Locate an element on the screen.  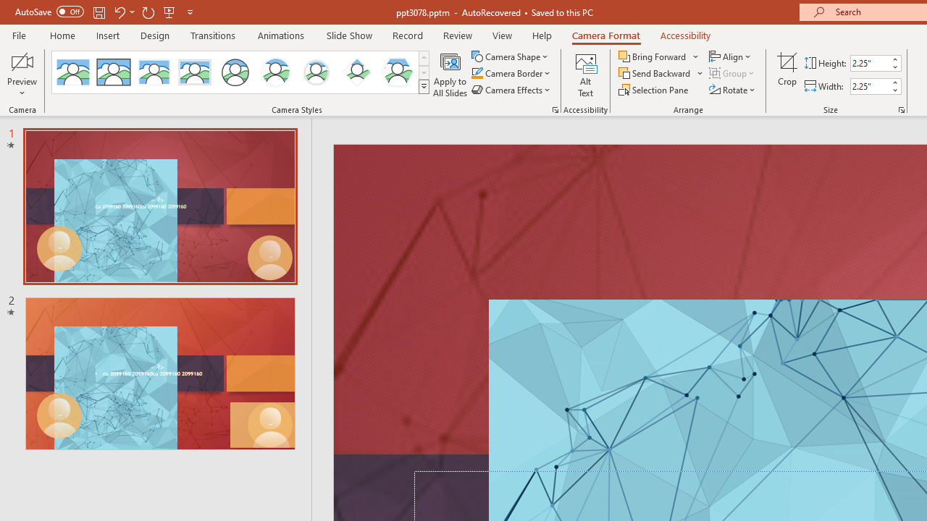
Bring Forward is located at coordinates (659, 56).